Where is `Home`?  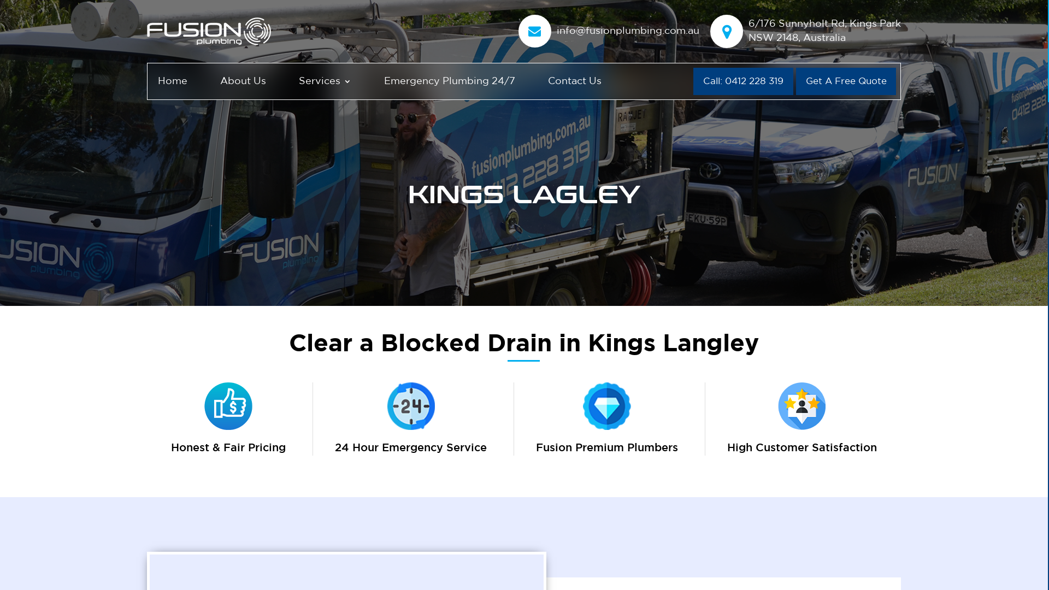
Home is located at coordinates (173, 83).